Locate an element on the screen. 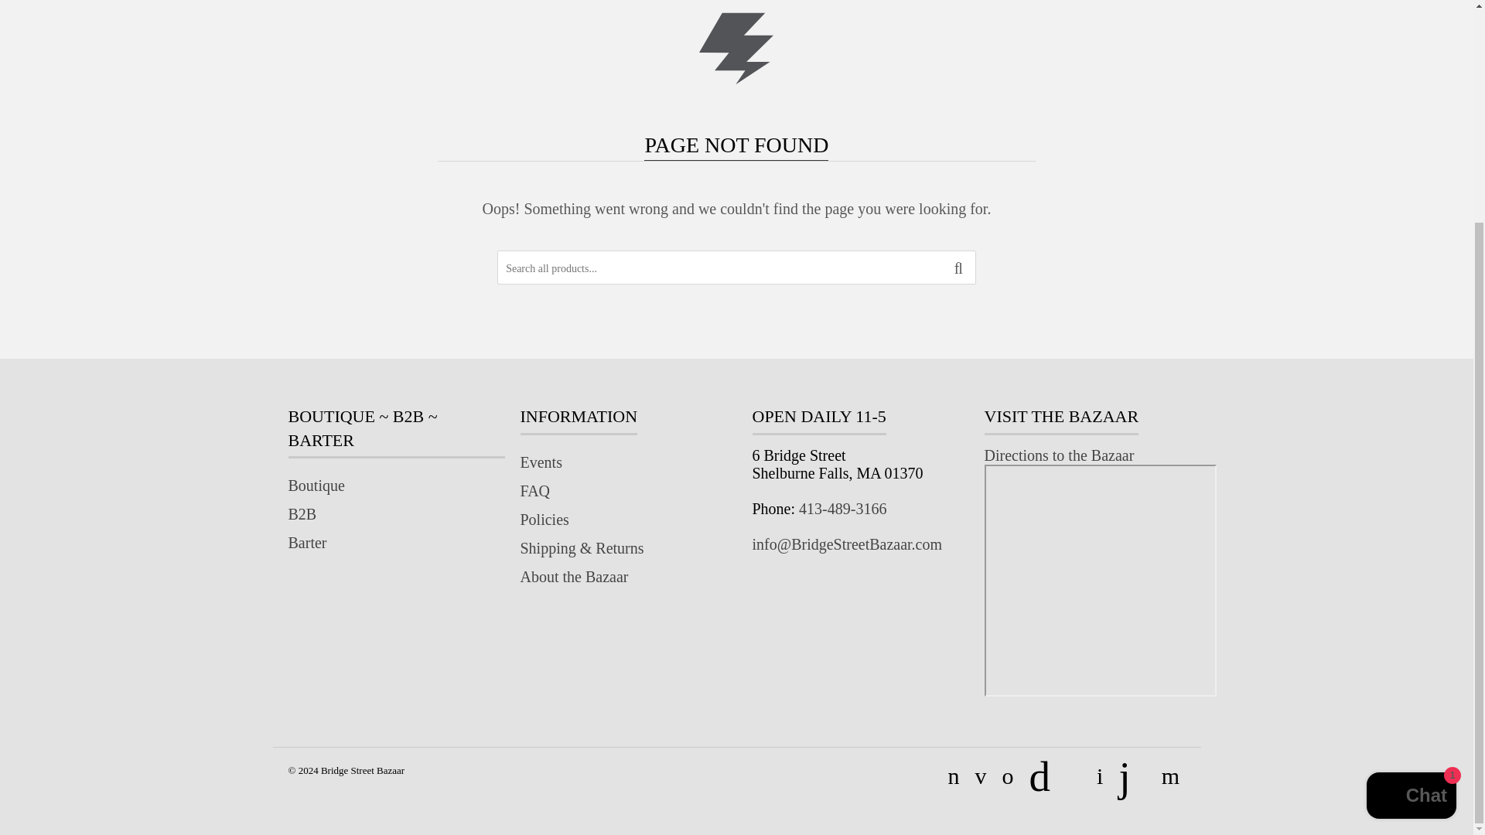  Boutique is located at coordinates (316, 486).